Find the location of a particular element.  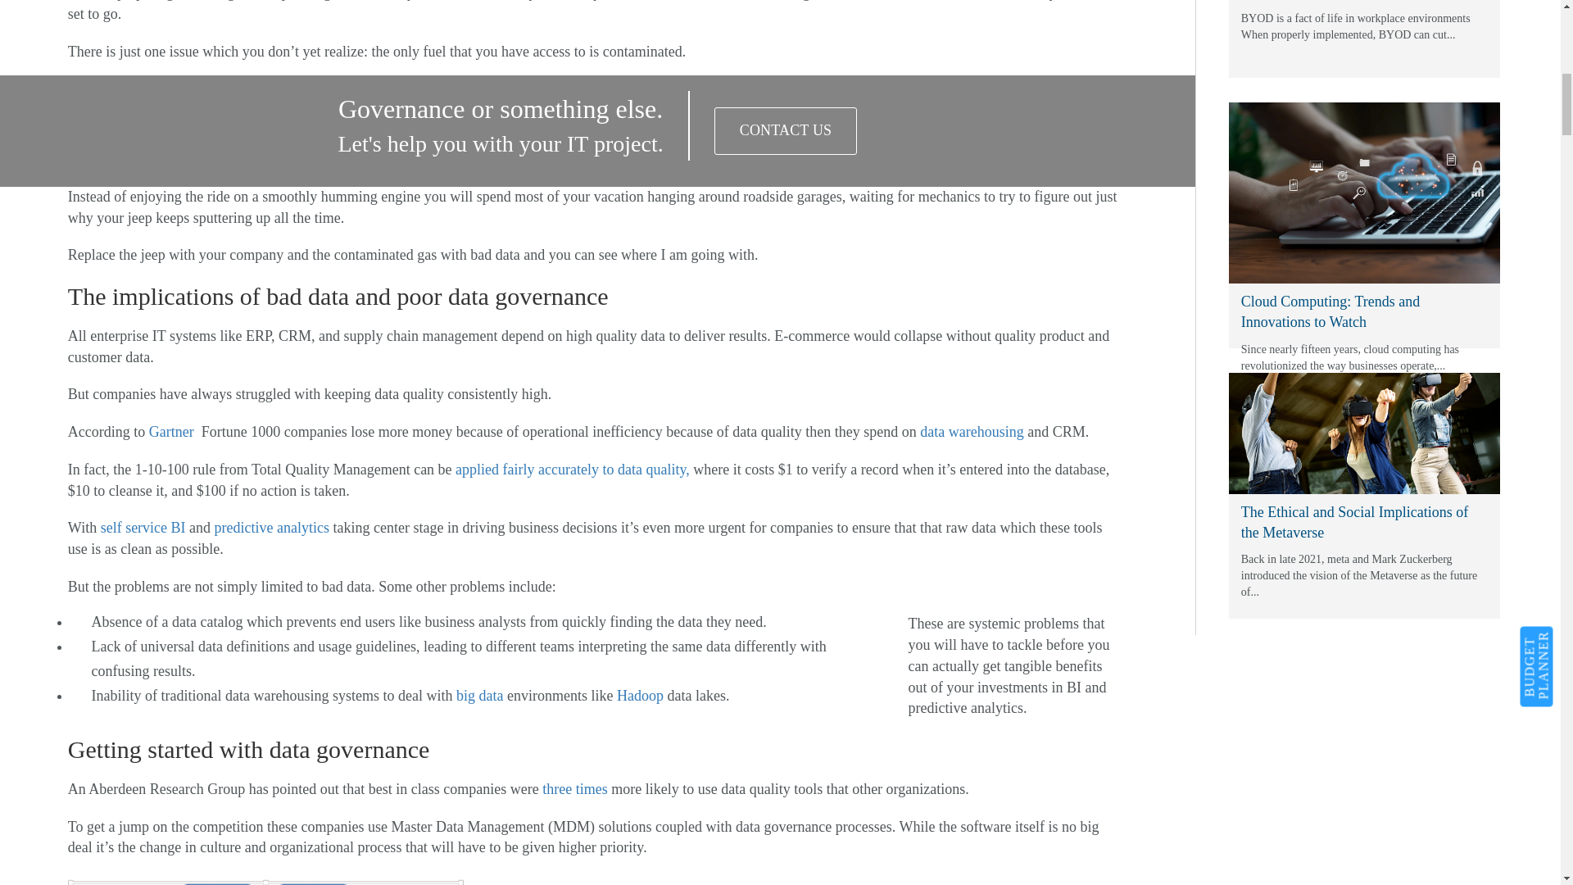

CONTACT US is located at coordinates (785, 131).